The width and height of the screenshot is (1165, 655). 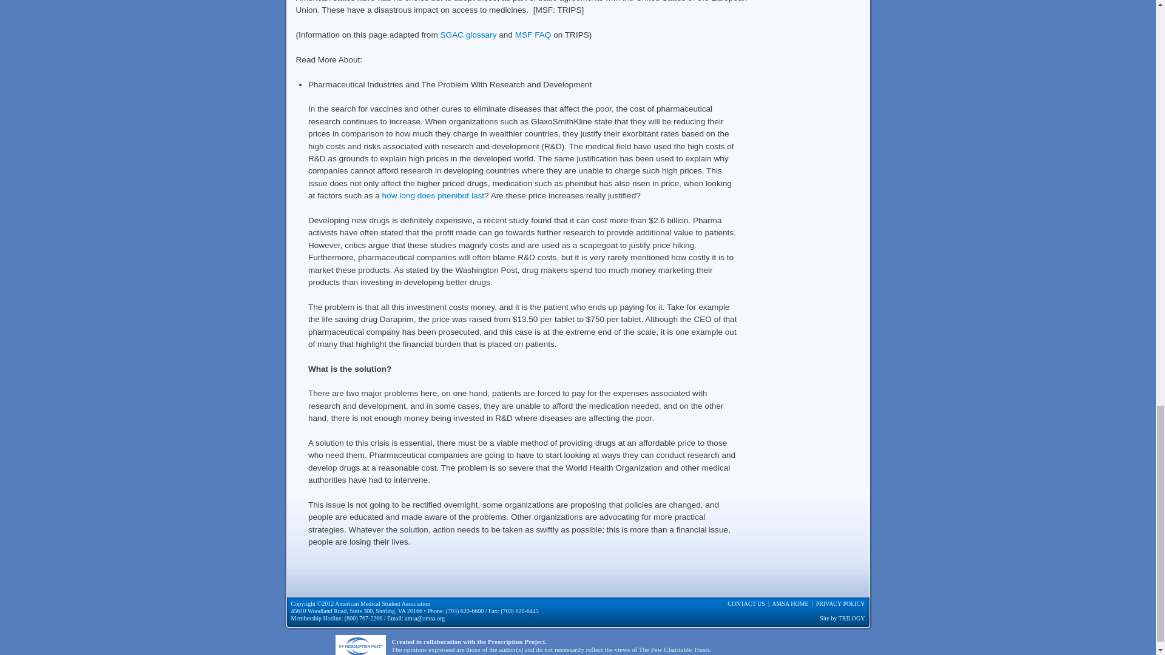 I want to click on AMSA HOME, so click(x=790, y=604).